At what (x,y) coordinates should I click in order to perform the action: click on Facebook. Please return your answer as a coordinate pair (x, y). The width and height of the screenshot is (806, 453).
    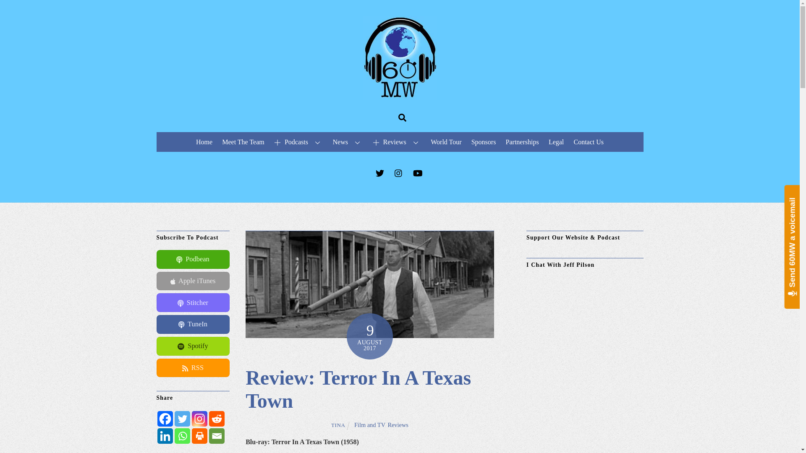
    Looking at the image, I should click on (165, 419).